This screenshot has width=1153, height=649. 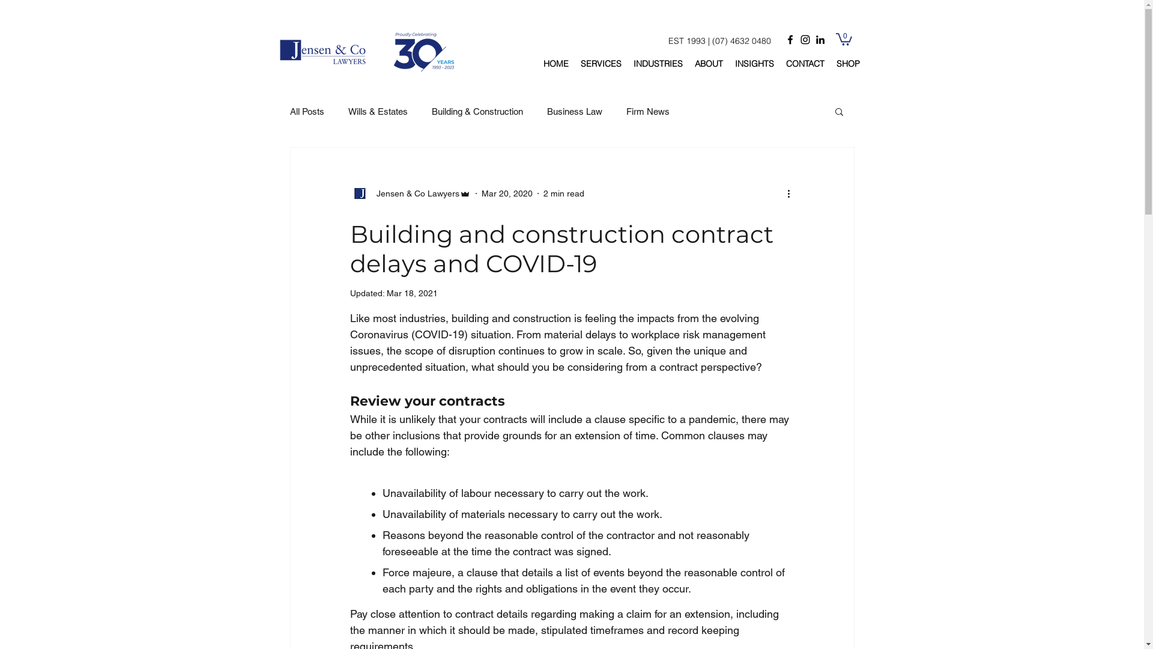 I want to click on Jensen & Co Lawyers, so click(x=410, y=193).